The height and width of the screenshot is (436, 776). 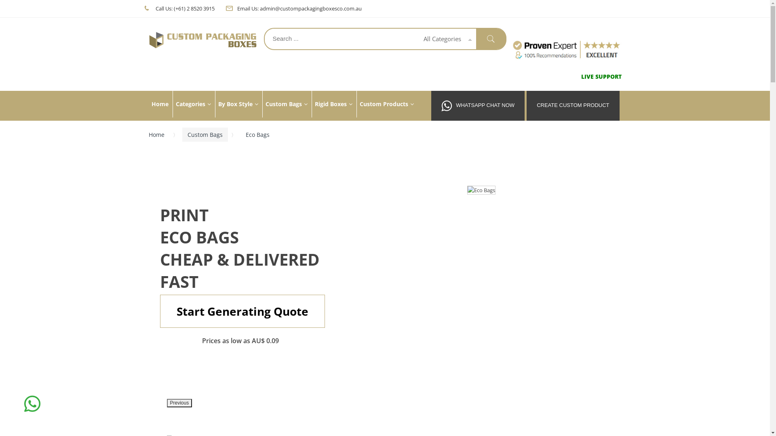 I want to click on Call Us: (+61) 2 8520 3915, so click(x=184, y=8).